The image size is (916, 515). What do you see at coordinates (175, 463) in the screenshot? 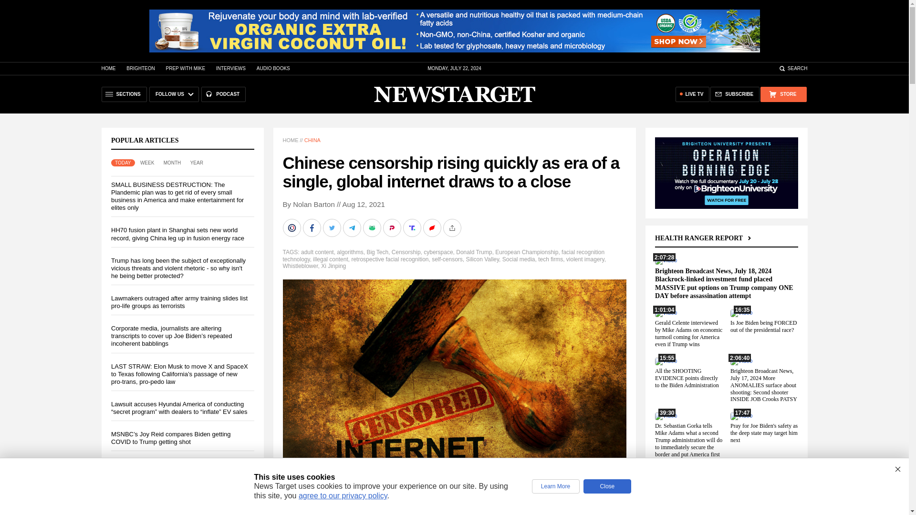
I see `CNN admits Trump on course for landslide win` at bounding box center [175, 463].